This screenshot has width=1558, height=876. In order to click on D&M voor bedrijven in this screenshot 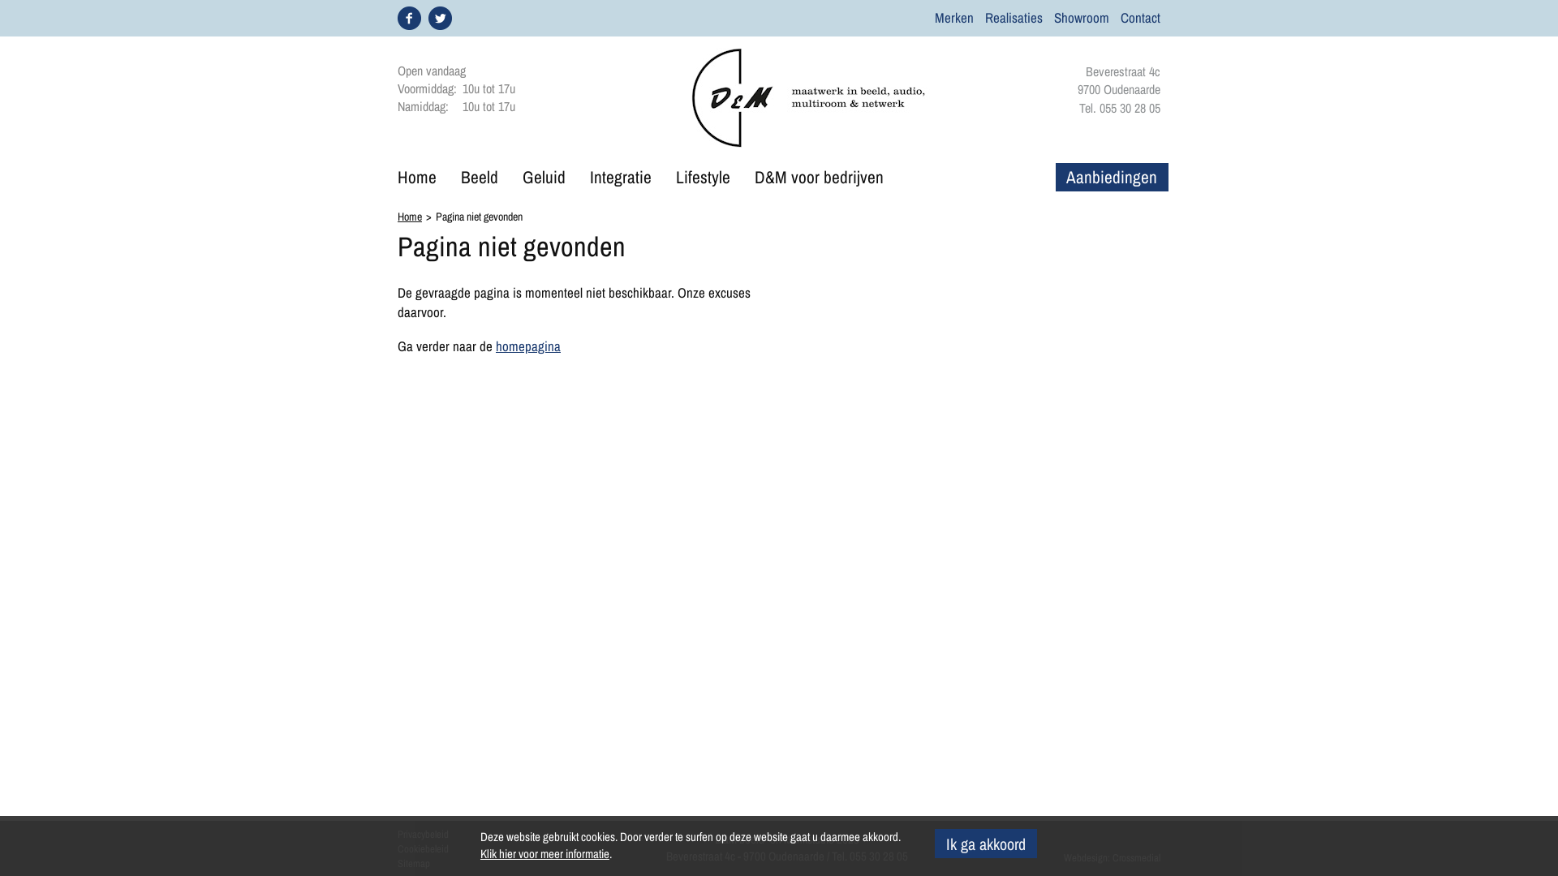, I will do `click(820, 177)`.